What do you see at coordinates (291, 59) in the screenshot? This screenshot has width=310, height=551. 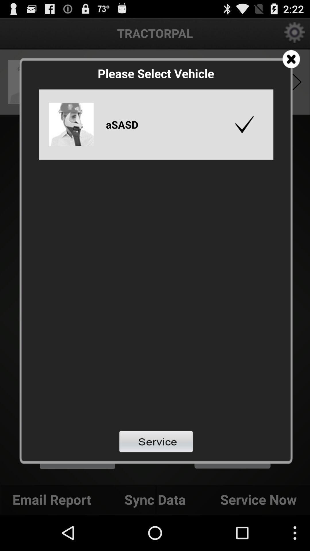 I see `close page` at bounding box center [291, 59].